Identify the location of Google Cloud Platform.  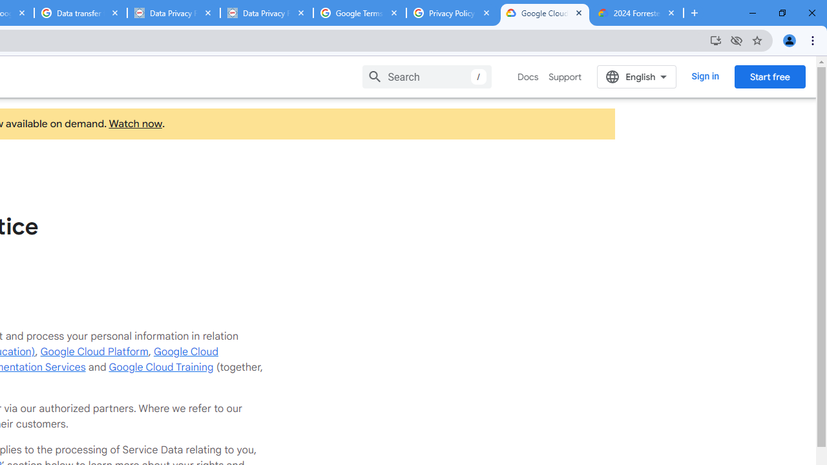
(94, 351).